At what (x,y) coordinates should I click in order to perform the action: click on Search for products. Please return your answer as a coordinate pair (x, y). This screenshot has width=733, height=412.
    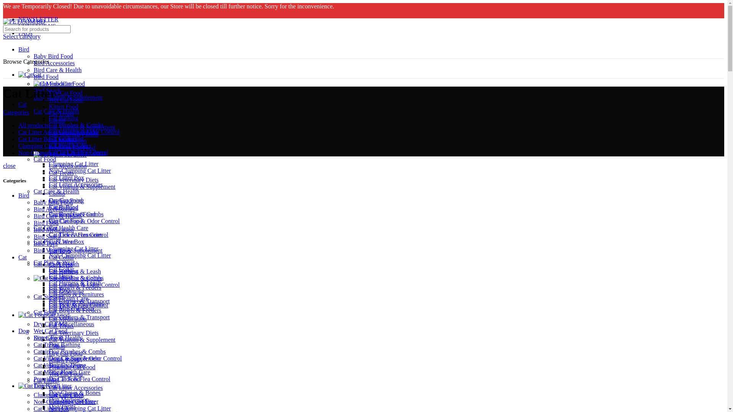
    Looking at the image, I should click on (37, 29).